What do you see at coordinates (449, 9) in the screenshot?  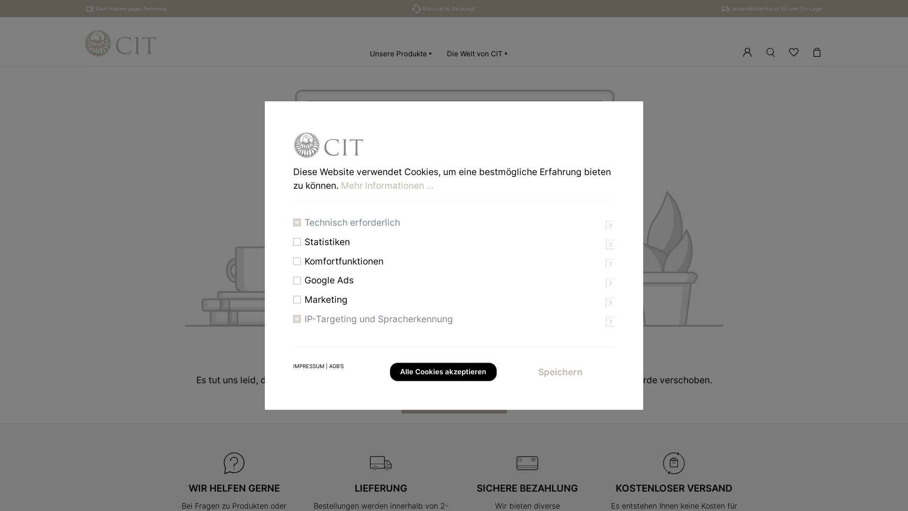 I see `Brauchst du Beratung?` at bounding box center [449, 9].